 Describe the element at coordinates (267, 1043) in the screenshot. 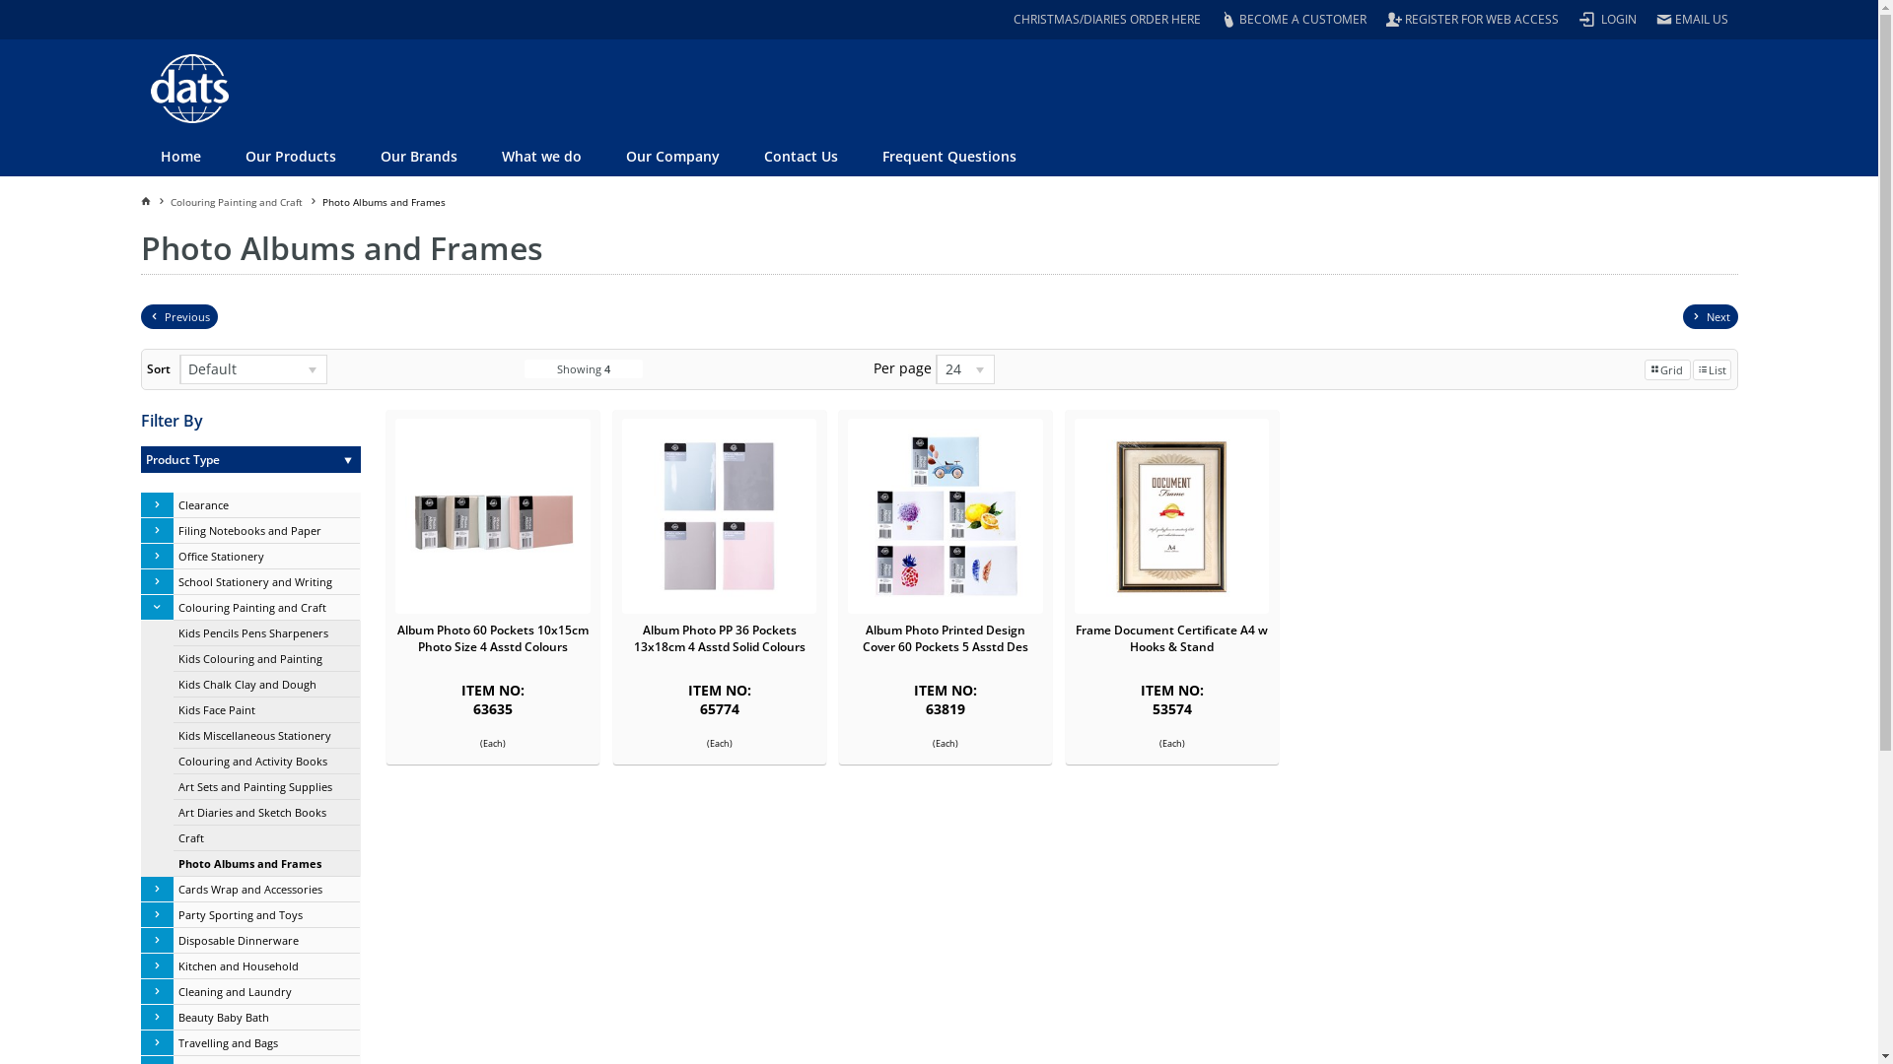

I see `Travelling and Bags` at that location.